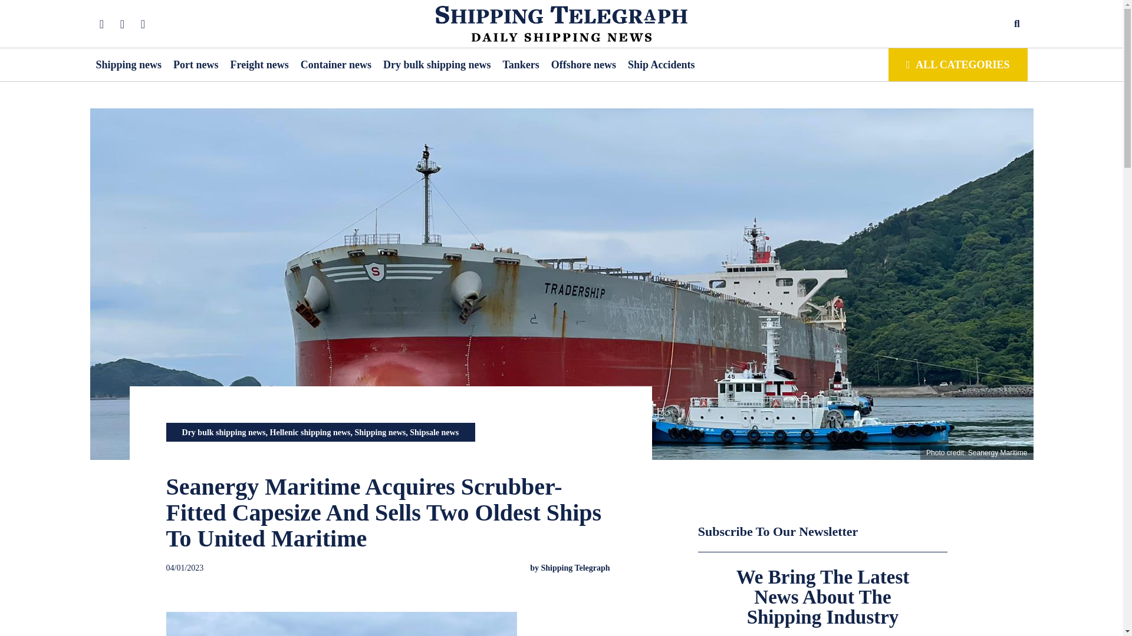 This screenshot has height=636, width=1132. What do you see at coordinates (224, 432) in the screenshot?
I see `Dry bulk shipping news` at bounding box center [224, 432].